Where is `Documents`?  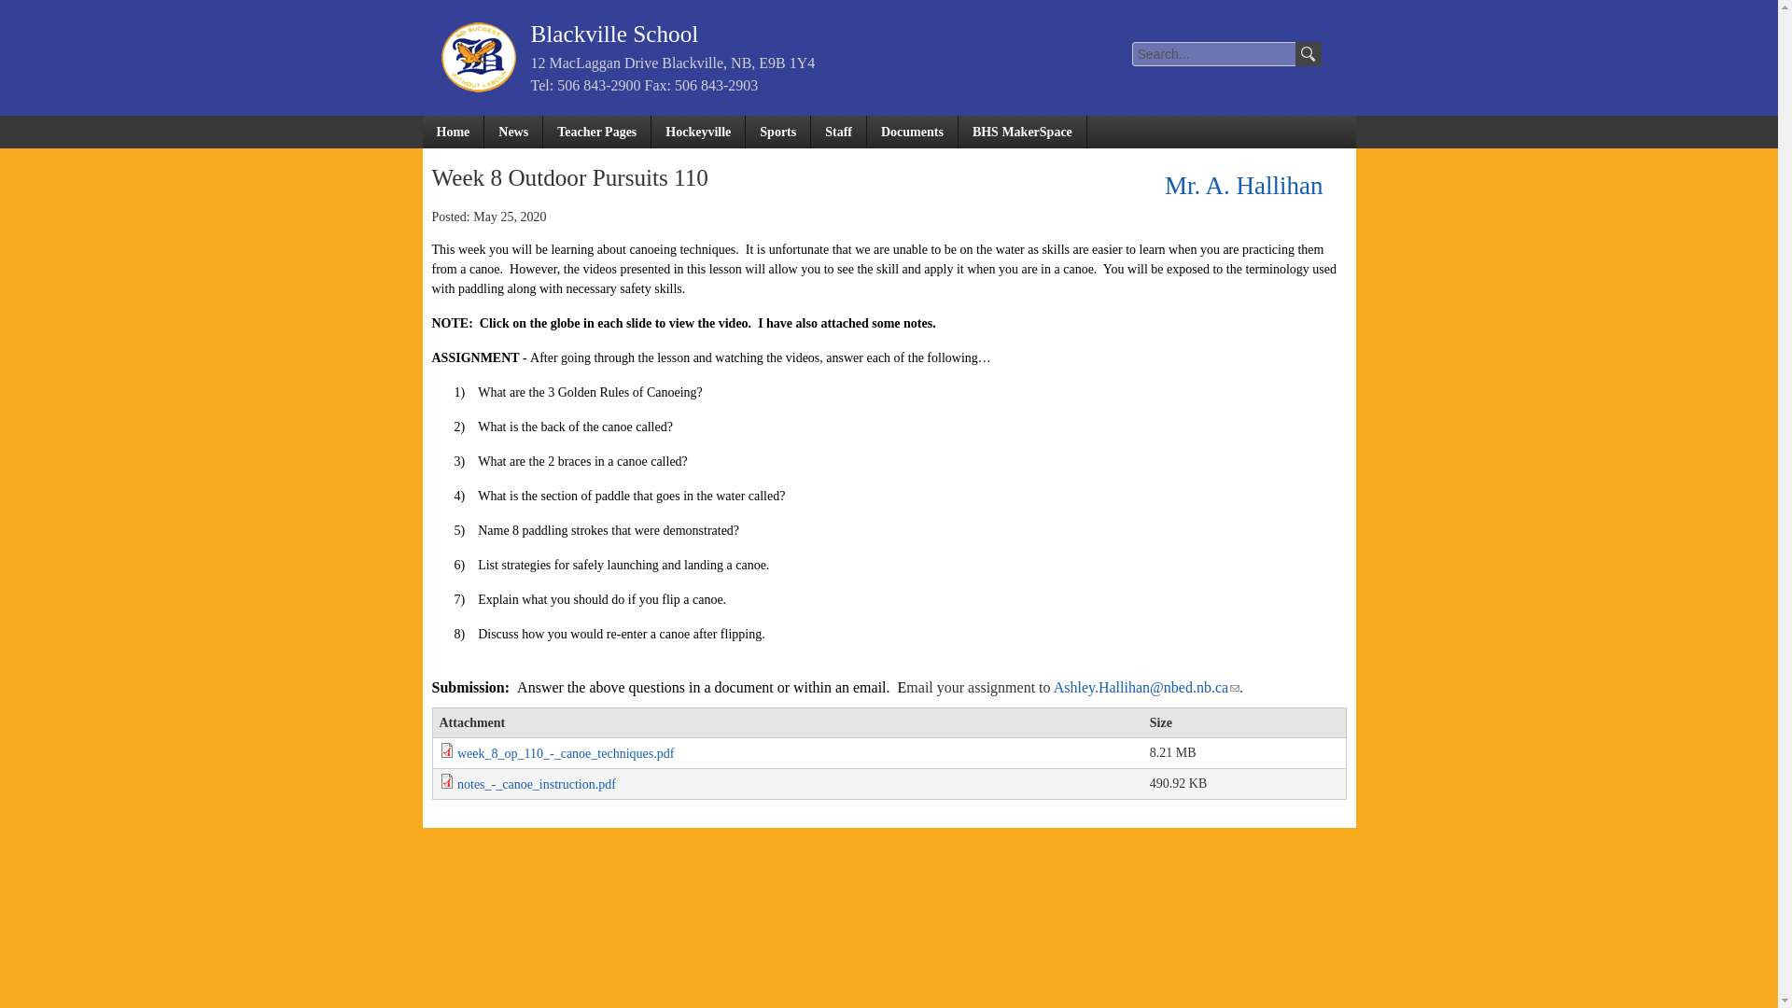
Documents is located at coordinates (913, 132).